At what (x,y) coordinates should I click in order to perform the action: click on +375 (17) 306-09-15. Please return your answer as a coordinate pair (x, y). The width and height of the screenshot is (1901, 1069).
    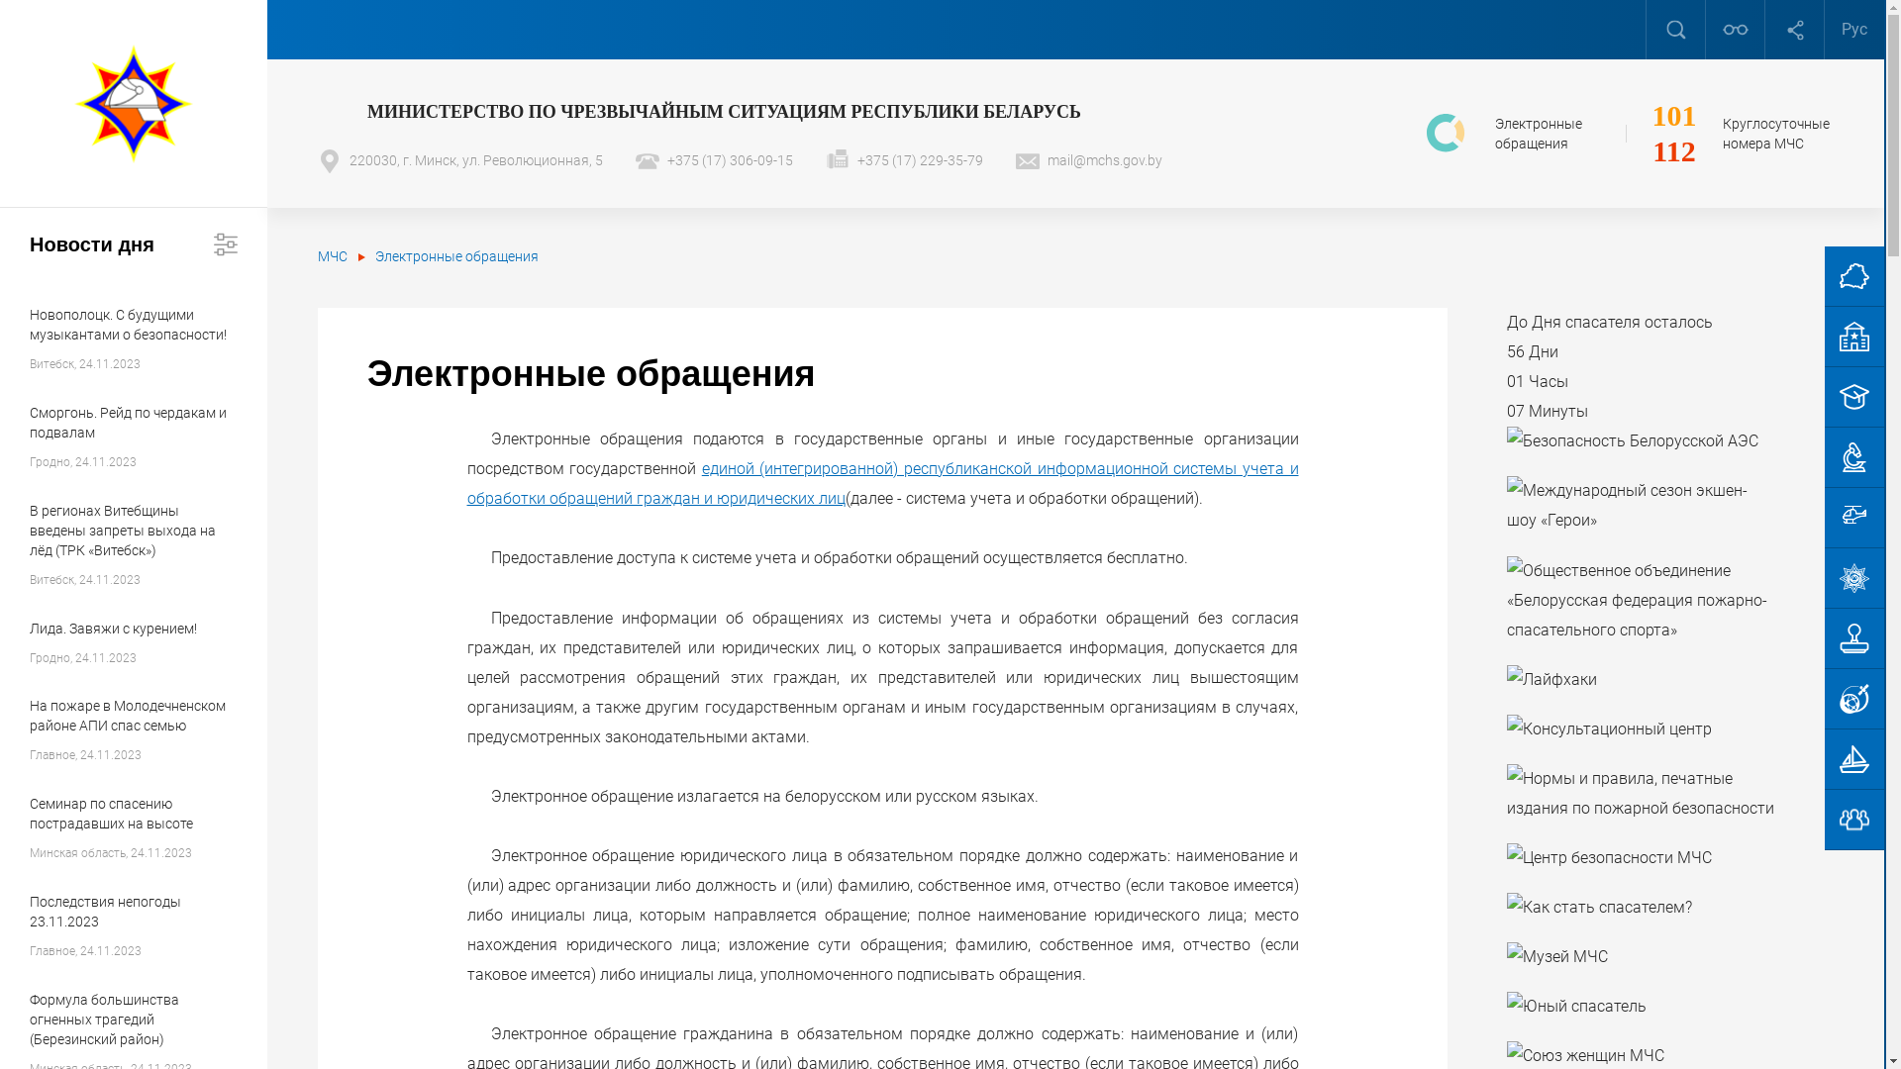
    Looking at the image, I should click on (715, 160).